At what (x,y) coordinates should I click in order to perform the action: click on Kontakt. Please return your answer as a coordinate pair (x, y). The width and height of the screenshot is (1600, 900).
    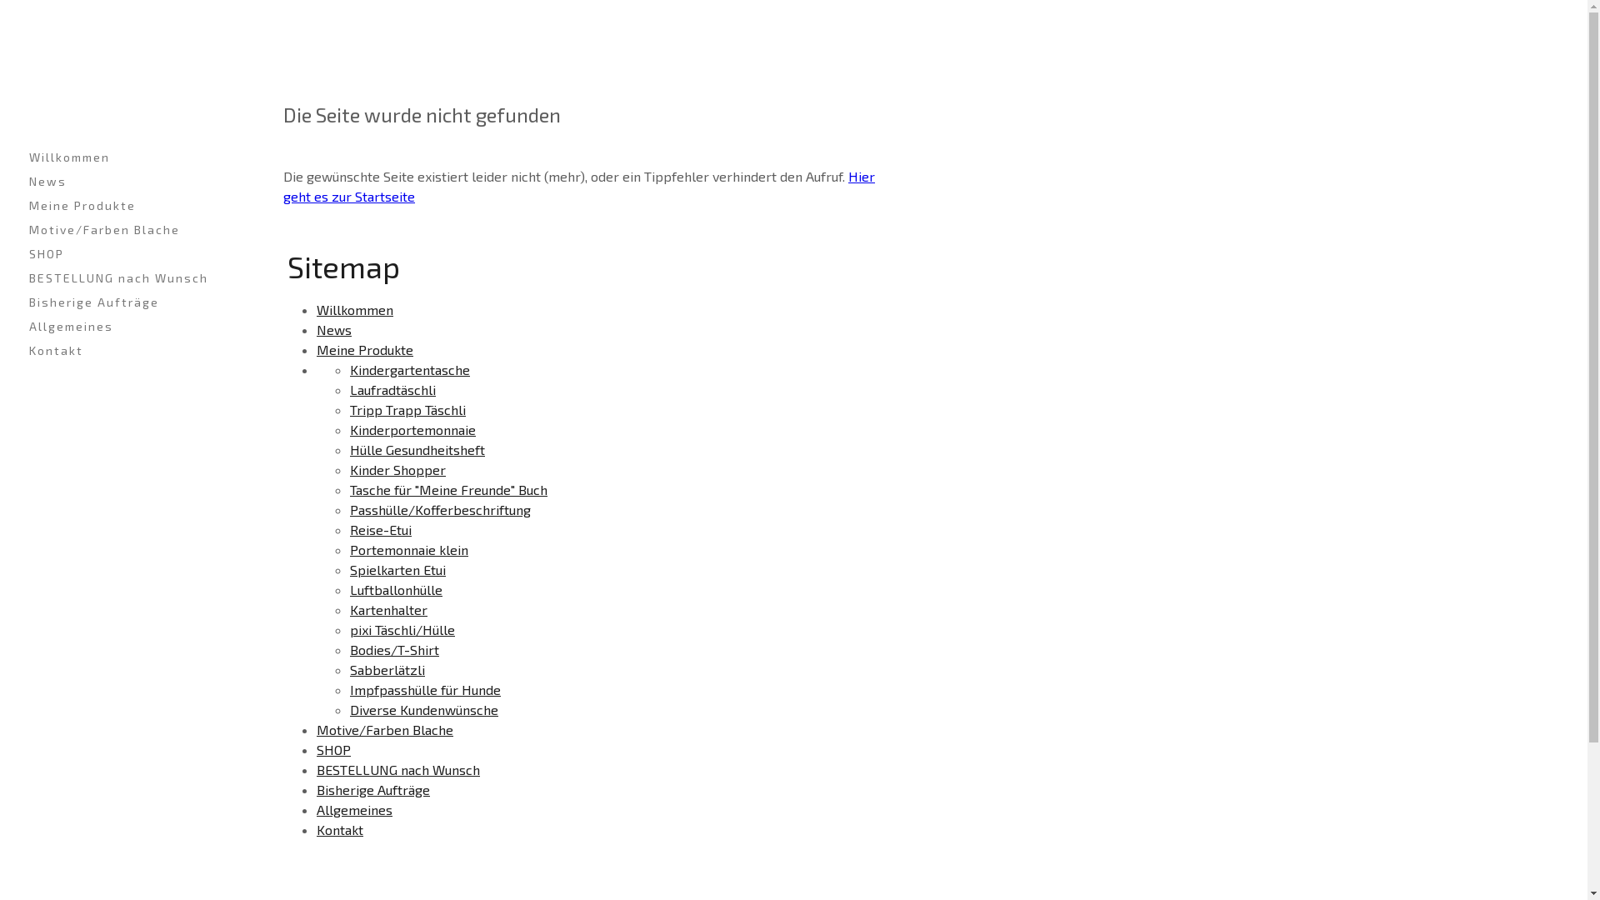
    Looking at the image, I should click on (125, 350).